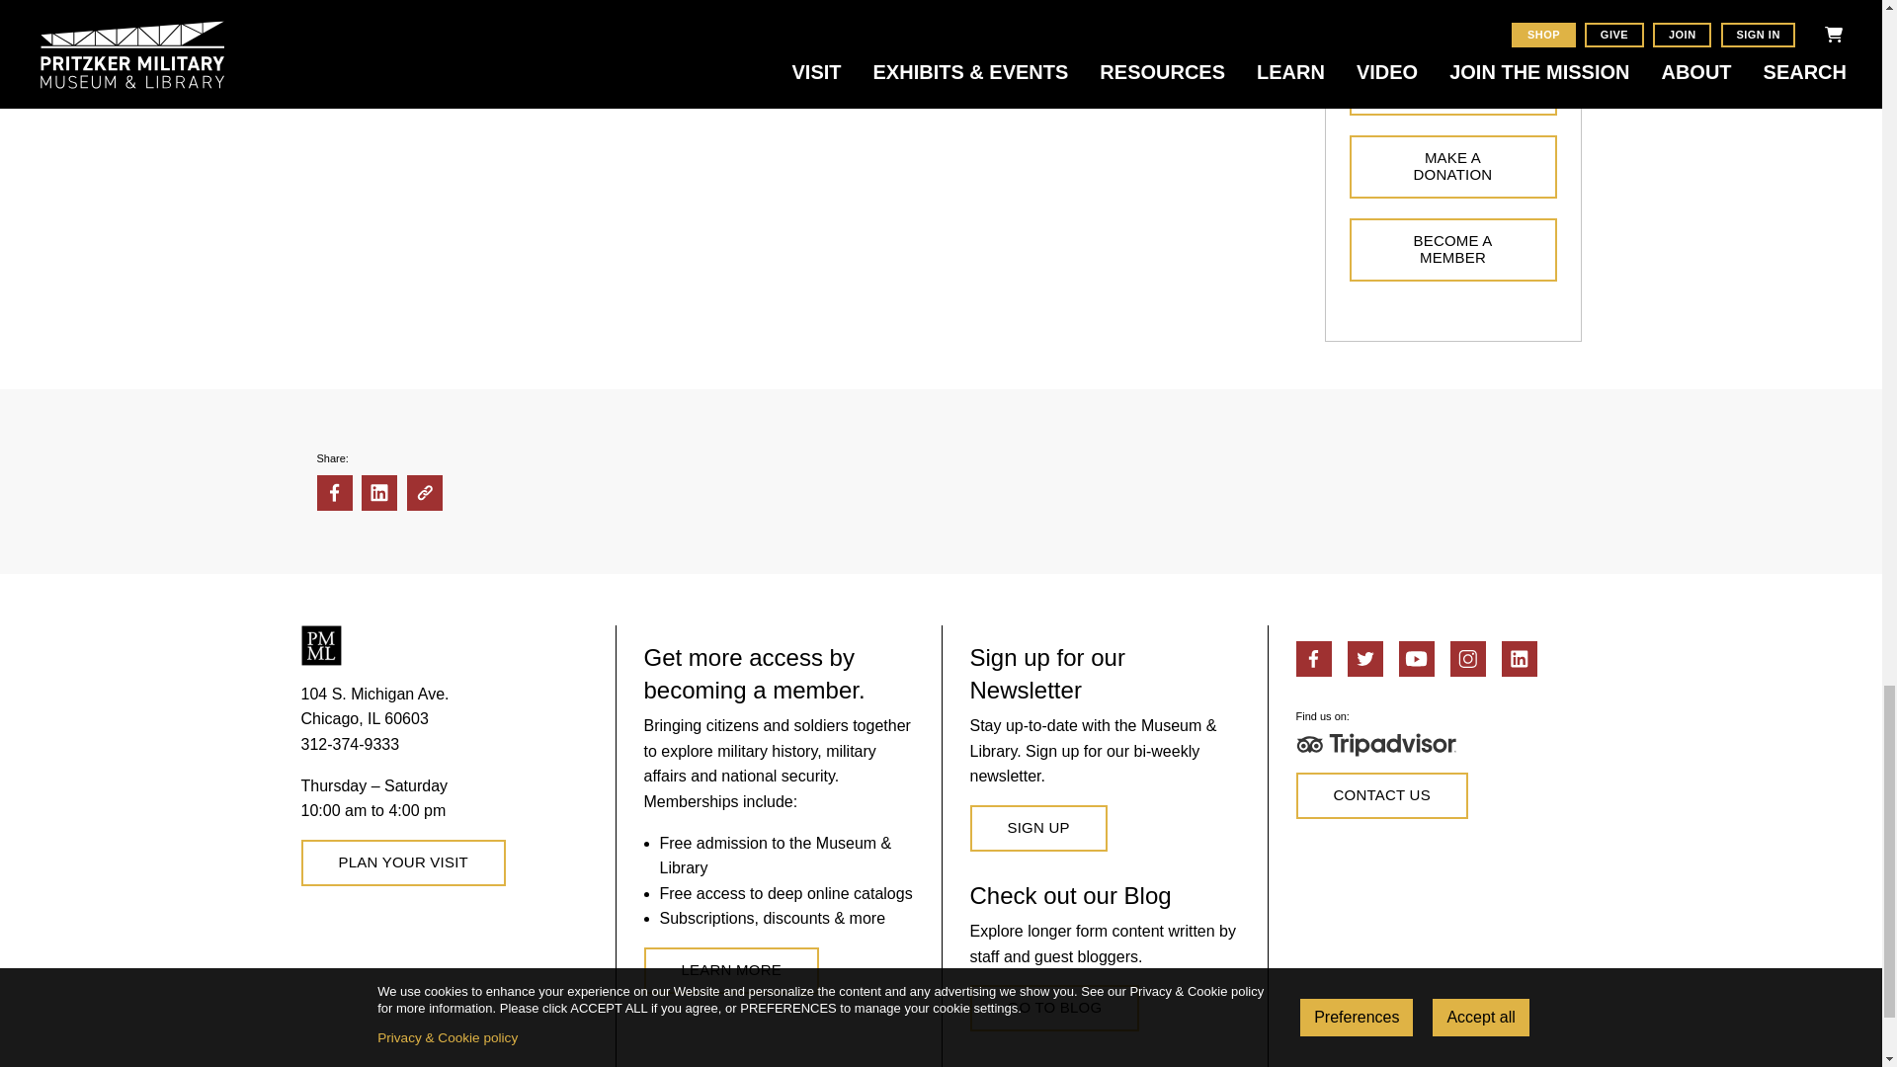 The image size is (1897, 1067). I want to click on Share to Linkedin, so click(379, 492).